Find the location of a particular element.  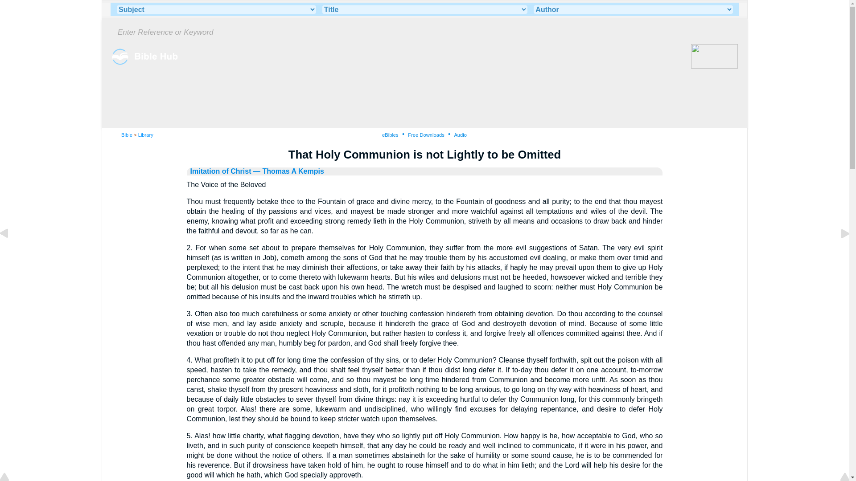

Top of Page is located at coordinates (11, 477).